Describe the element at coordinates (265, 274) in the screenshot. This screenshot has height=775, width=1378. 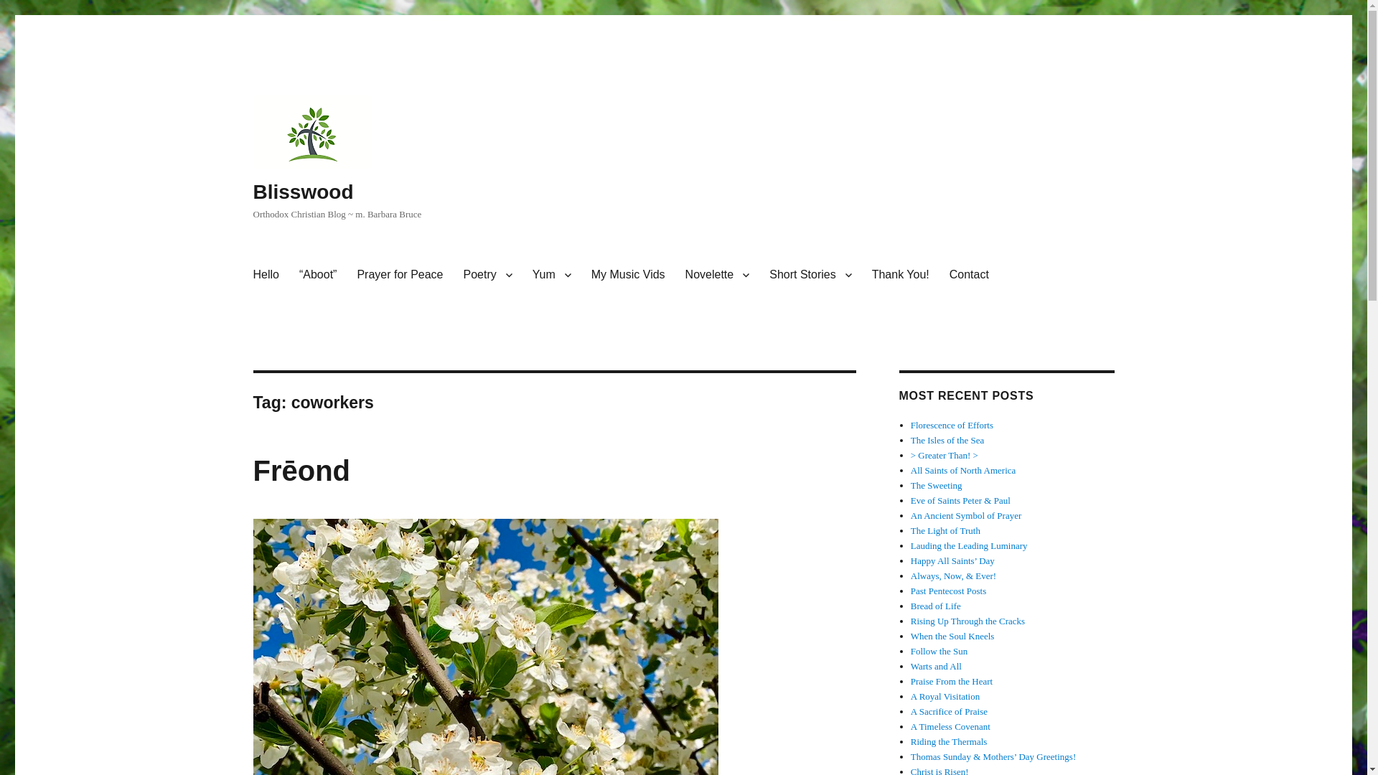
I see `Hello` at that location.